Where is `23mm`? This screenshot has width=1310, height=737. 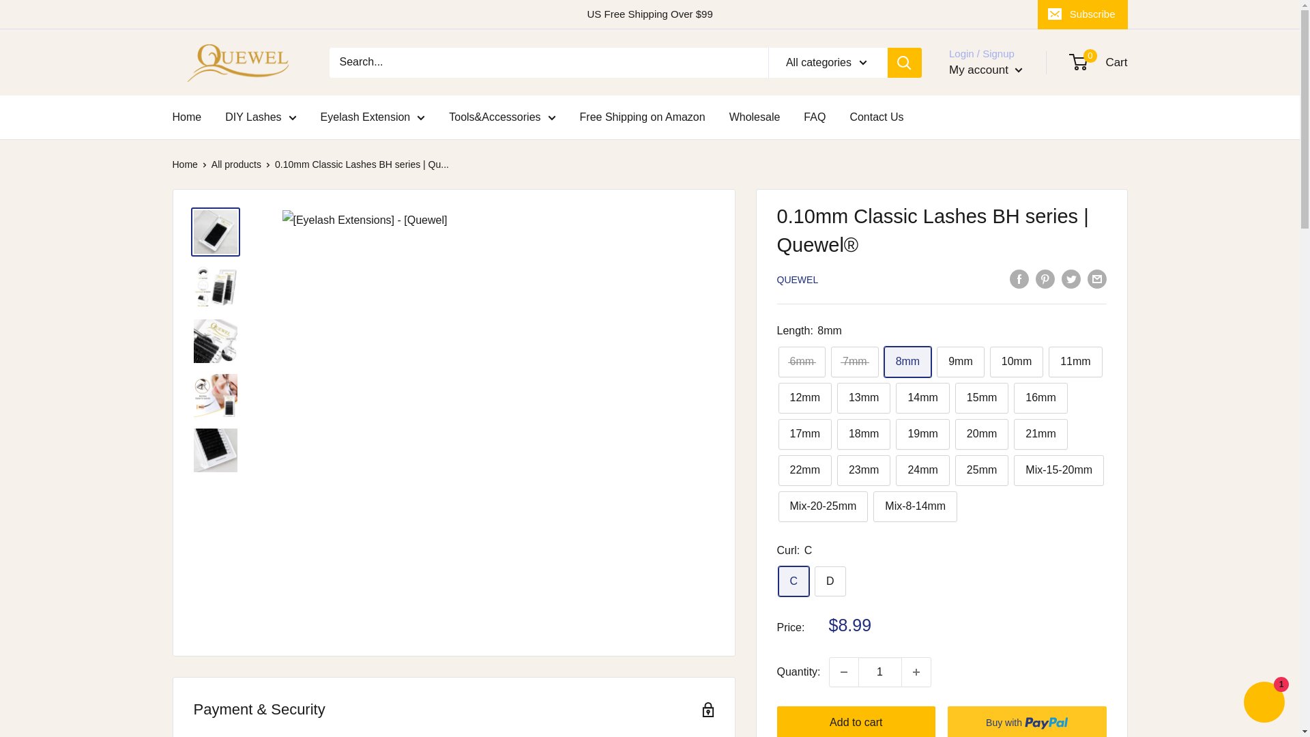 23mm is located at coordinates (864, 470).